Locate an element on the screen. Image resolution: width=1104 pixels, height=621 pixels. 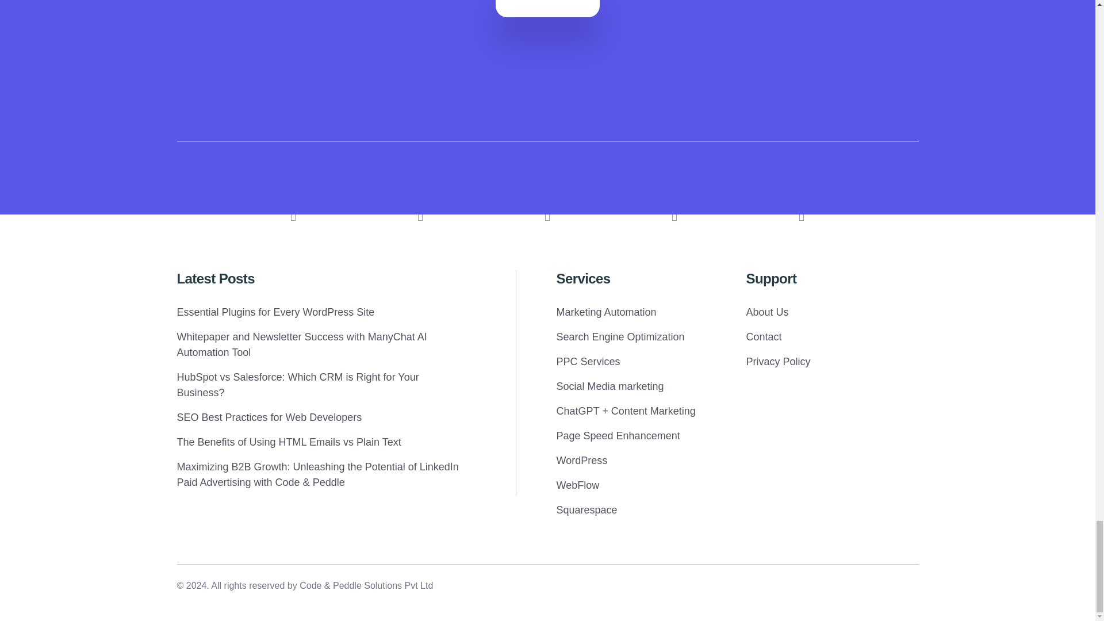
Instagram is located at coordinates (420, 214).